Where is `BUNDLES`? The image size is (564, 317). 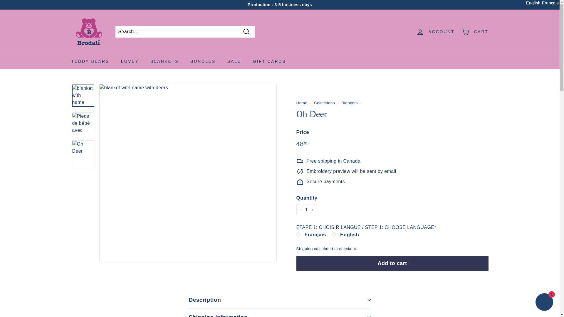
BUNDLES is located at coordinates (203, 61).